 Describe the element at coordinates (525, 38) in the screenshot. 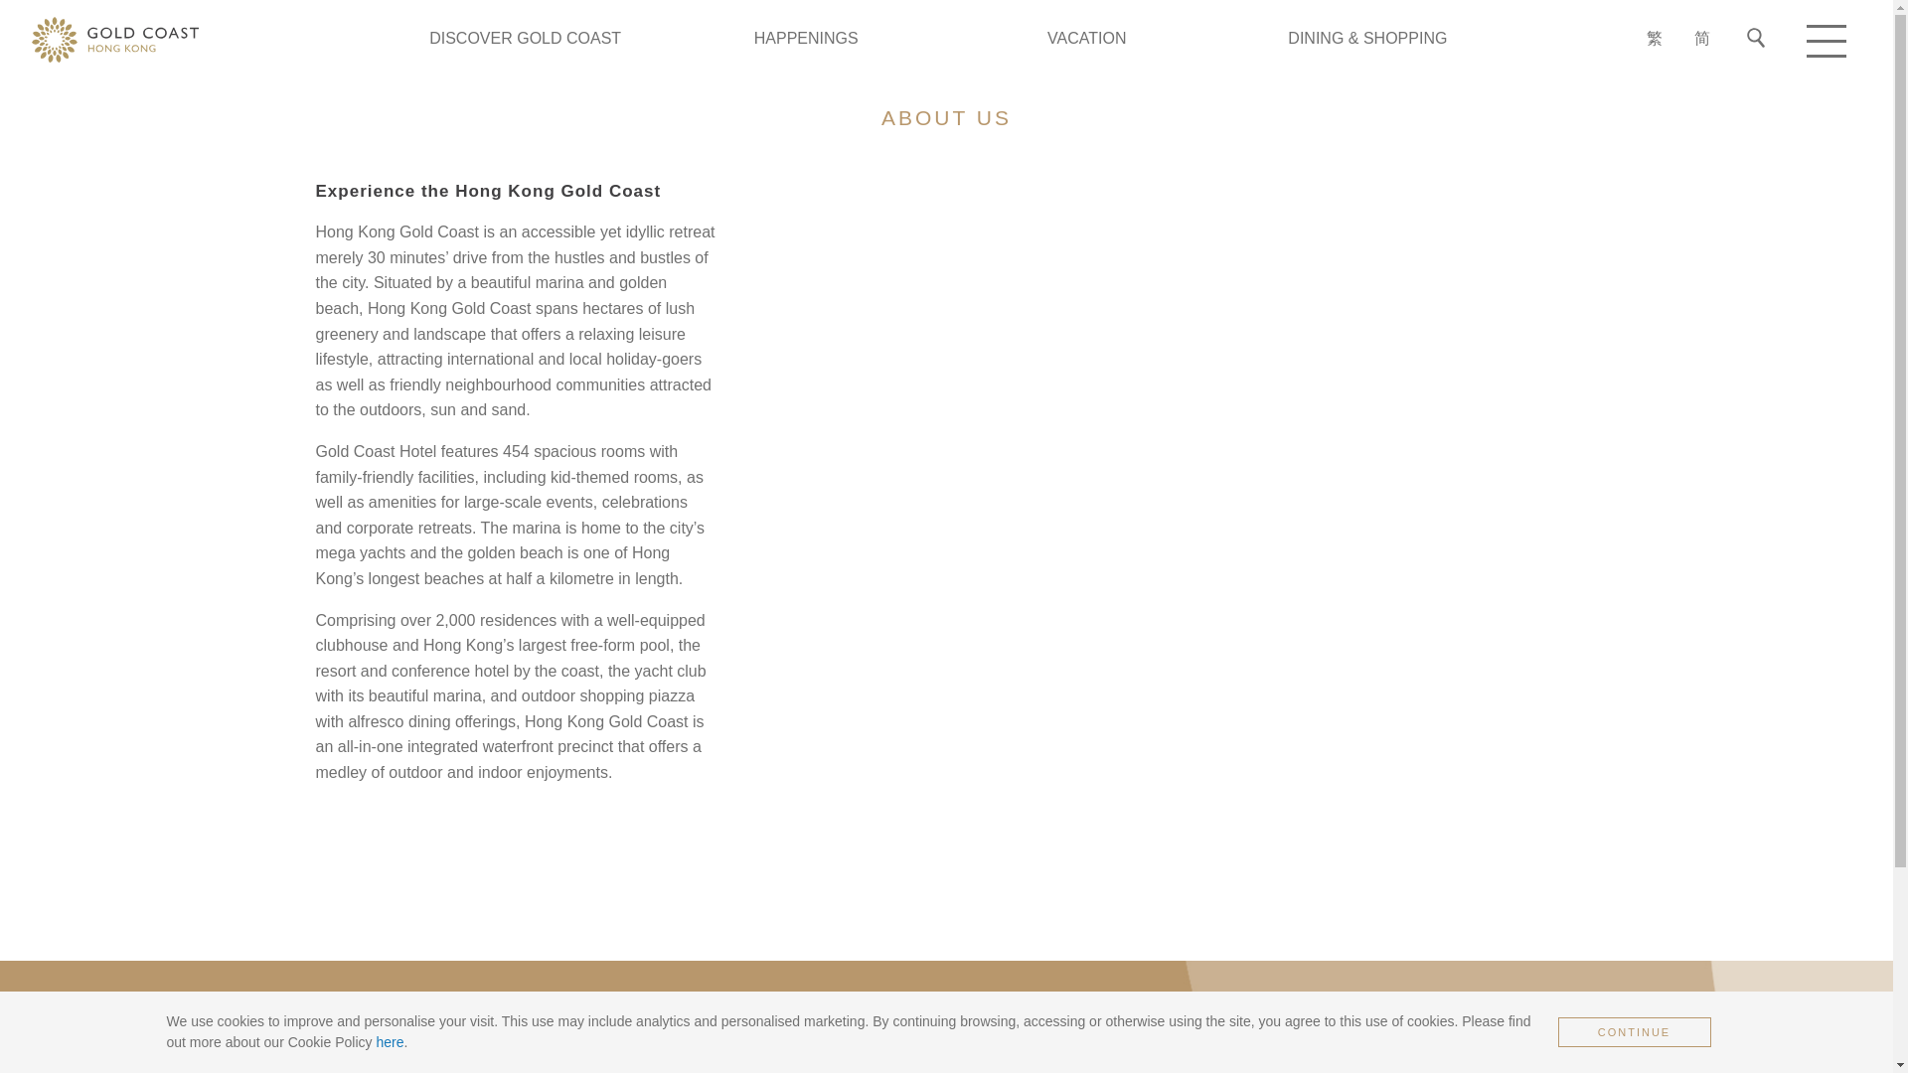

I see `DISCOVER GOLD COAST` at that location.